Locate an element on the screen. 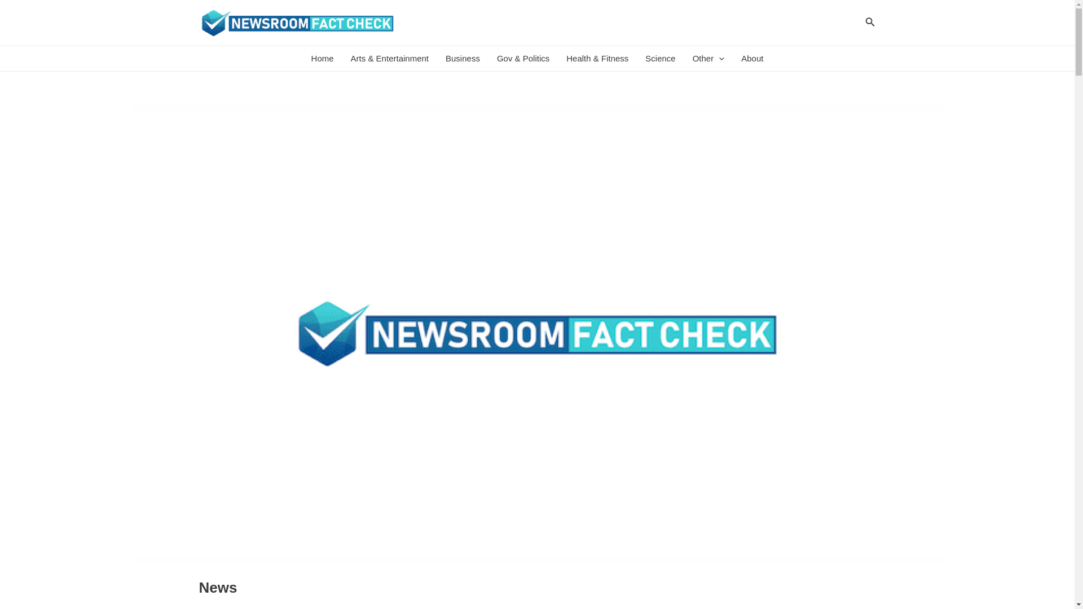 Image resolution: width=1083 pixels, height=609 pixels. Home is located at coordinates (323, 59).